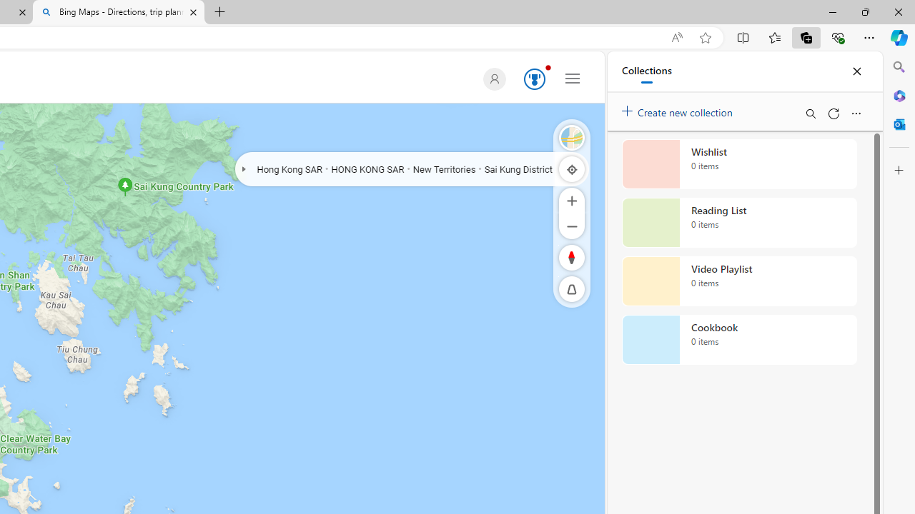  What do you see at coordinates (899, 124) in the screenshot?
I see `Outlook` at bounding box center [899, 124].